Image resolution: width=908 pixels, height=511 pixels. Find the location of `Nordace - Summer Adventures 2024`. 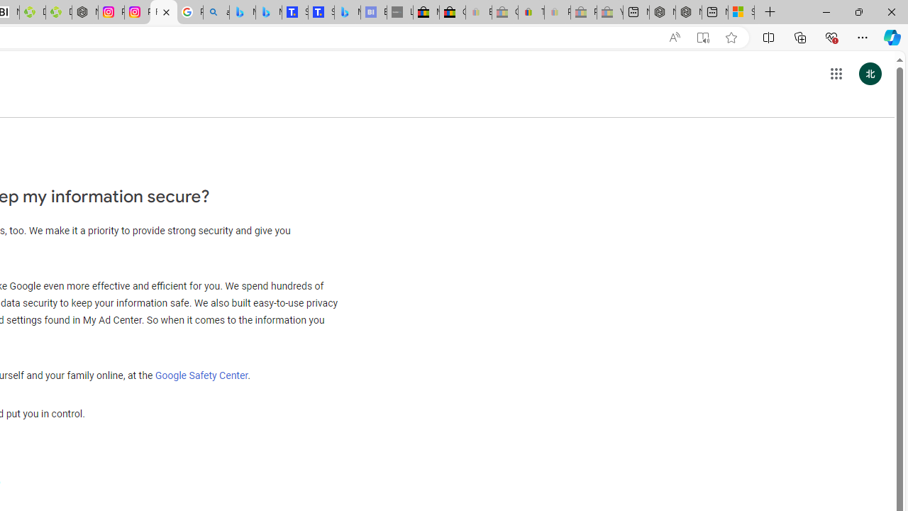

Nordace - Summer Adventures 2024 is located at coordinates (689, 13).